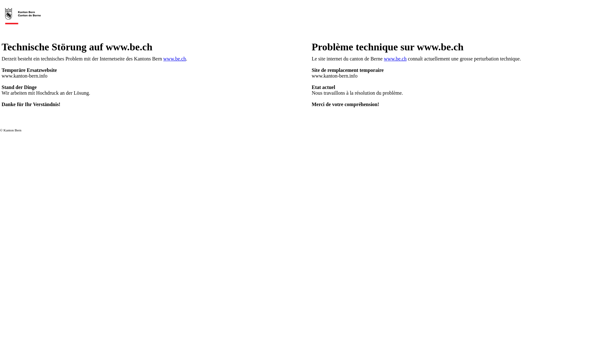  I want to click on www.be.ch, so click(395, 59).